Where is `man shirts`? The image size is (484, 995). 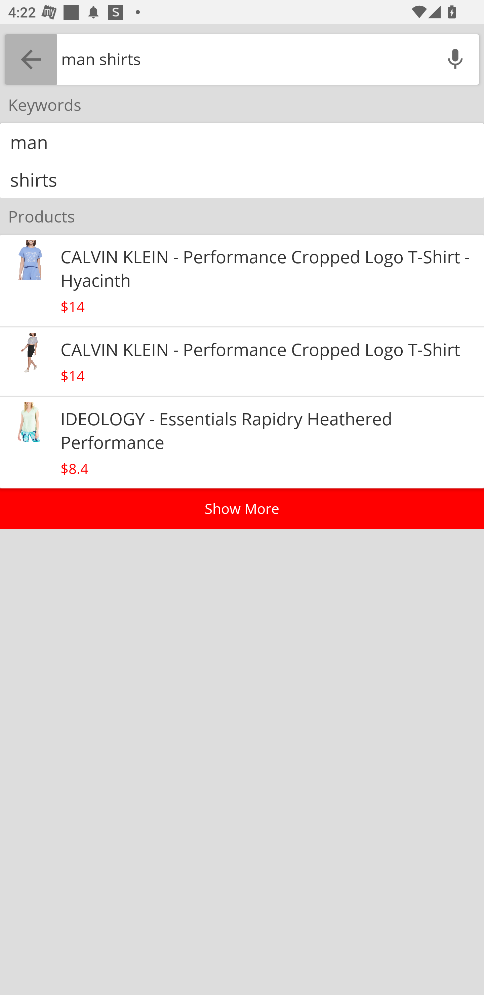
man shirts is located at coordinates (244, 59).